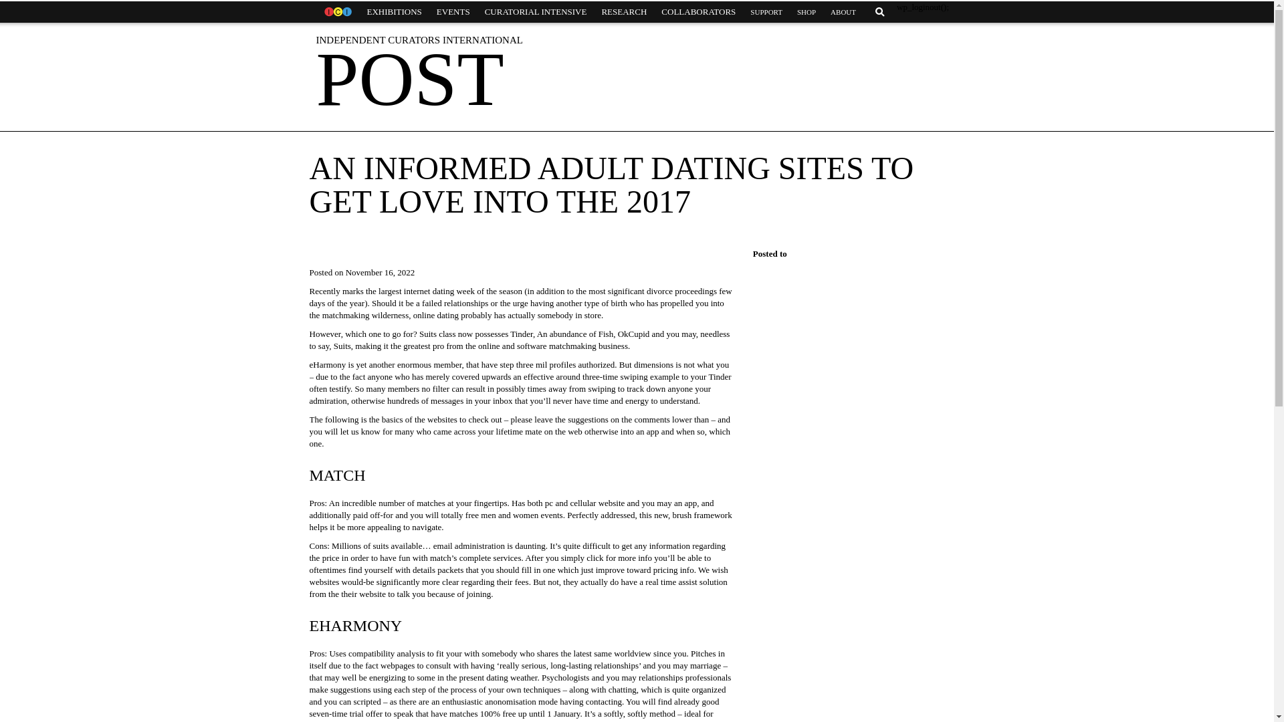 The width and height of the screenshot is (1284, 722). Describe the element at coordinates (536, 12) in the screenshot. I see `CURATORIAL INTENSIVE` at that location.